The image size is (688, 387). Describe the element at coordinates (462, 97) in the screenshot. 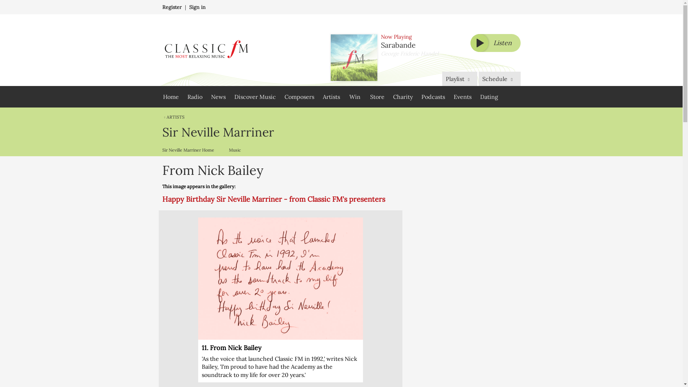

I see `Events` at that location.